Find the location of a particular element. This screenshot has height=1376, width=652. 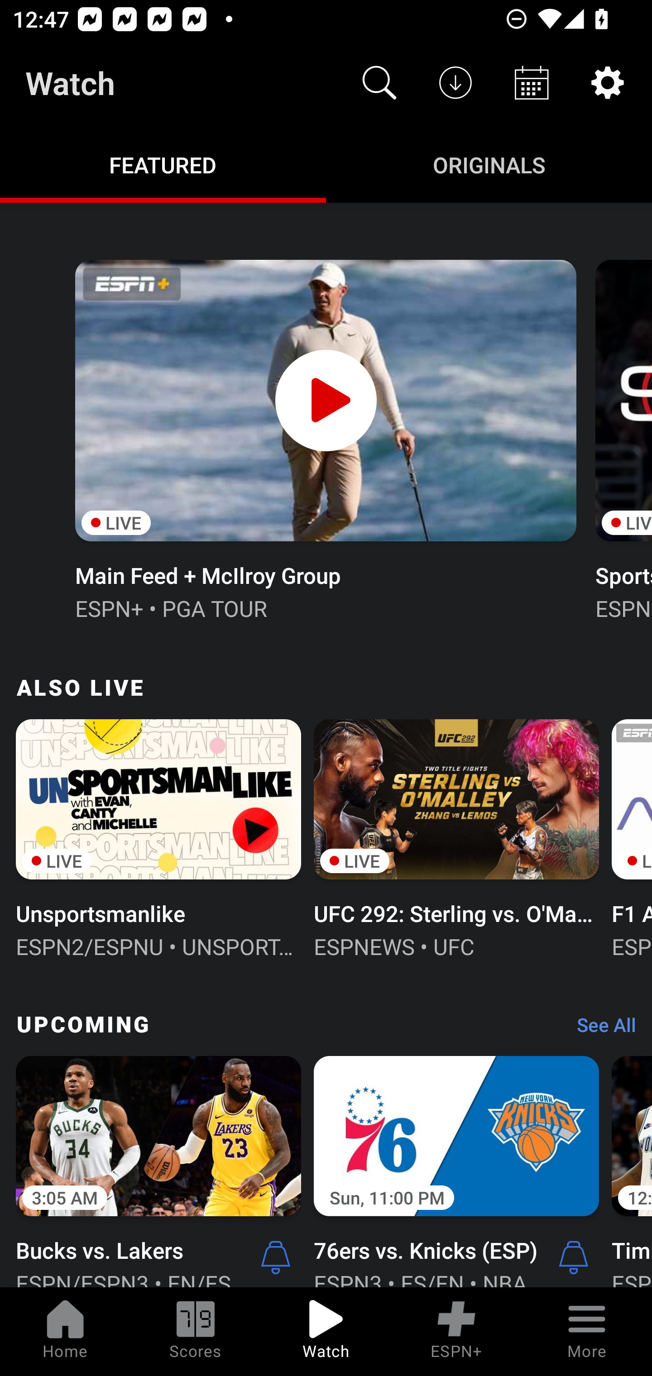

Downloads is located at coordinates (455, 82).